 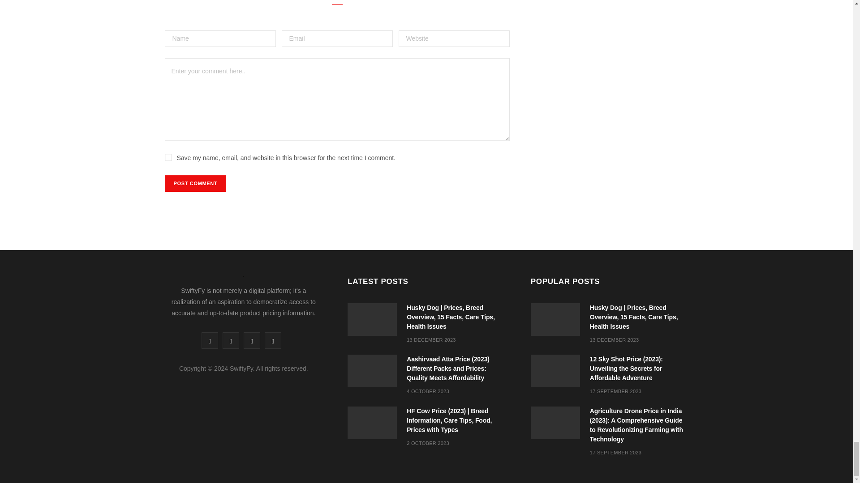 I want to click on Post Comment, so click(x=196, y=183).